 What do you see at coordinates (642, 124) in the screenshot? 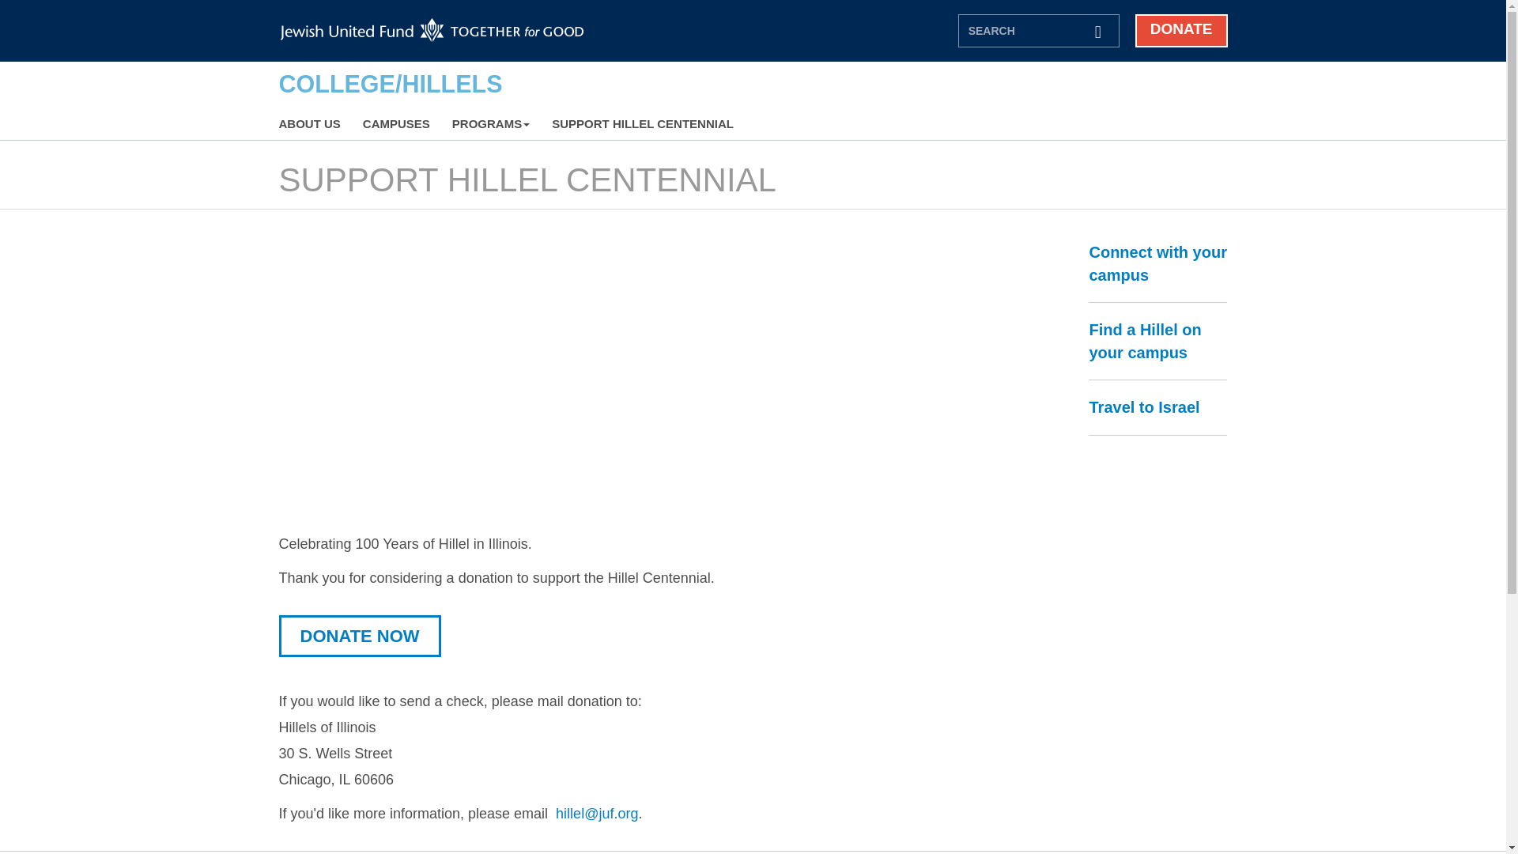
I see `SUPPORT HILLEL CENTENNIAL` at bounding box center [642, 124].